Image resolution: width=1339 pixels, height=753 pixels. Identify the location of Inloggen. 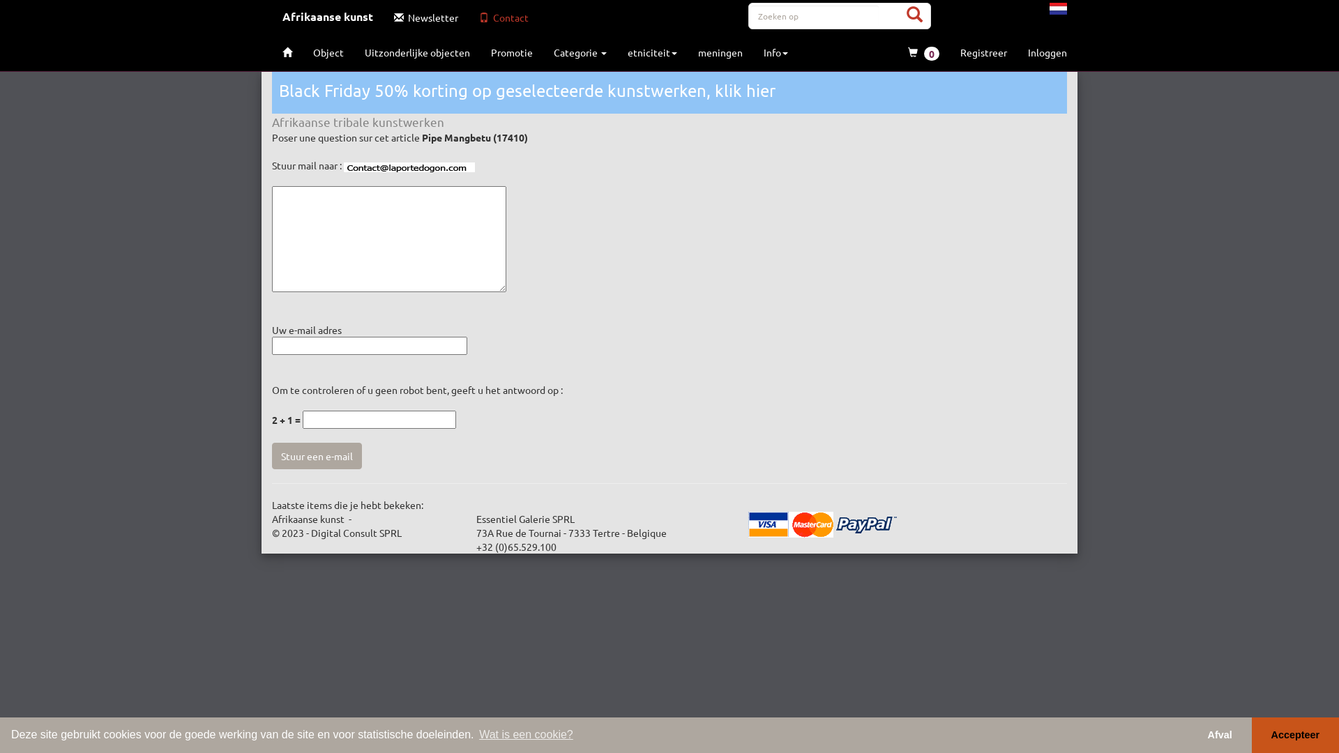
(1047, 52).